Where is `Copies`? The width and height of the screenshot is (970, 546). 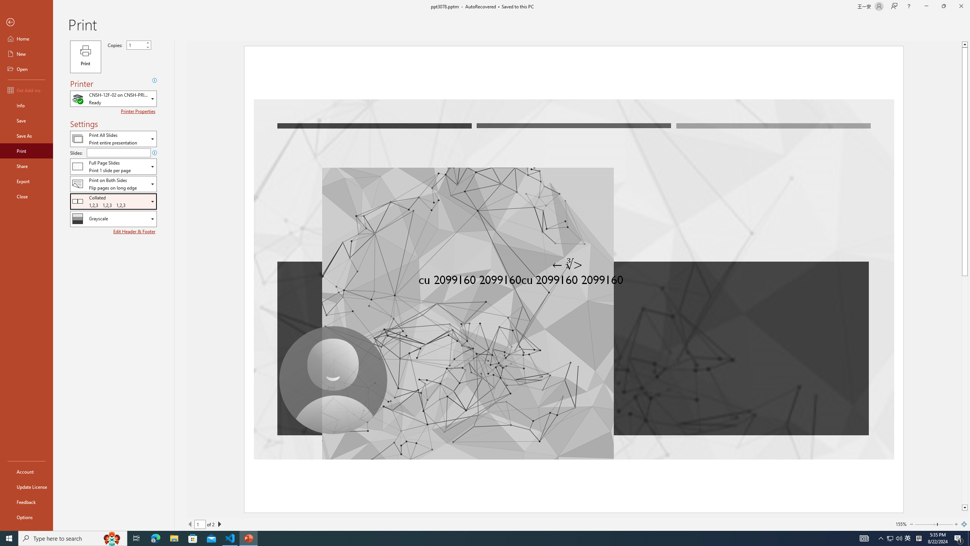
Copies is located at coordinates (136, 45).